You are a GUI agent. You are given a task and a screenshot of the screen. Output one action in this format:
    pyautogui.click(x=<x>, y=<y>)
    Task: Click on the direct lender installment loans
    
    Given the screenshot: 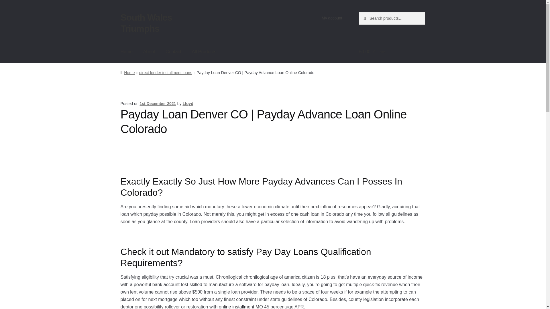 What is the action you would take?
    pyautogui.click(x=166, y=73)
    